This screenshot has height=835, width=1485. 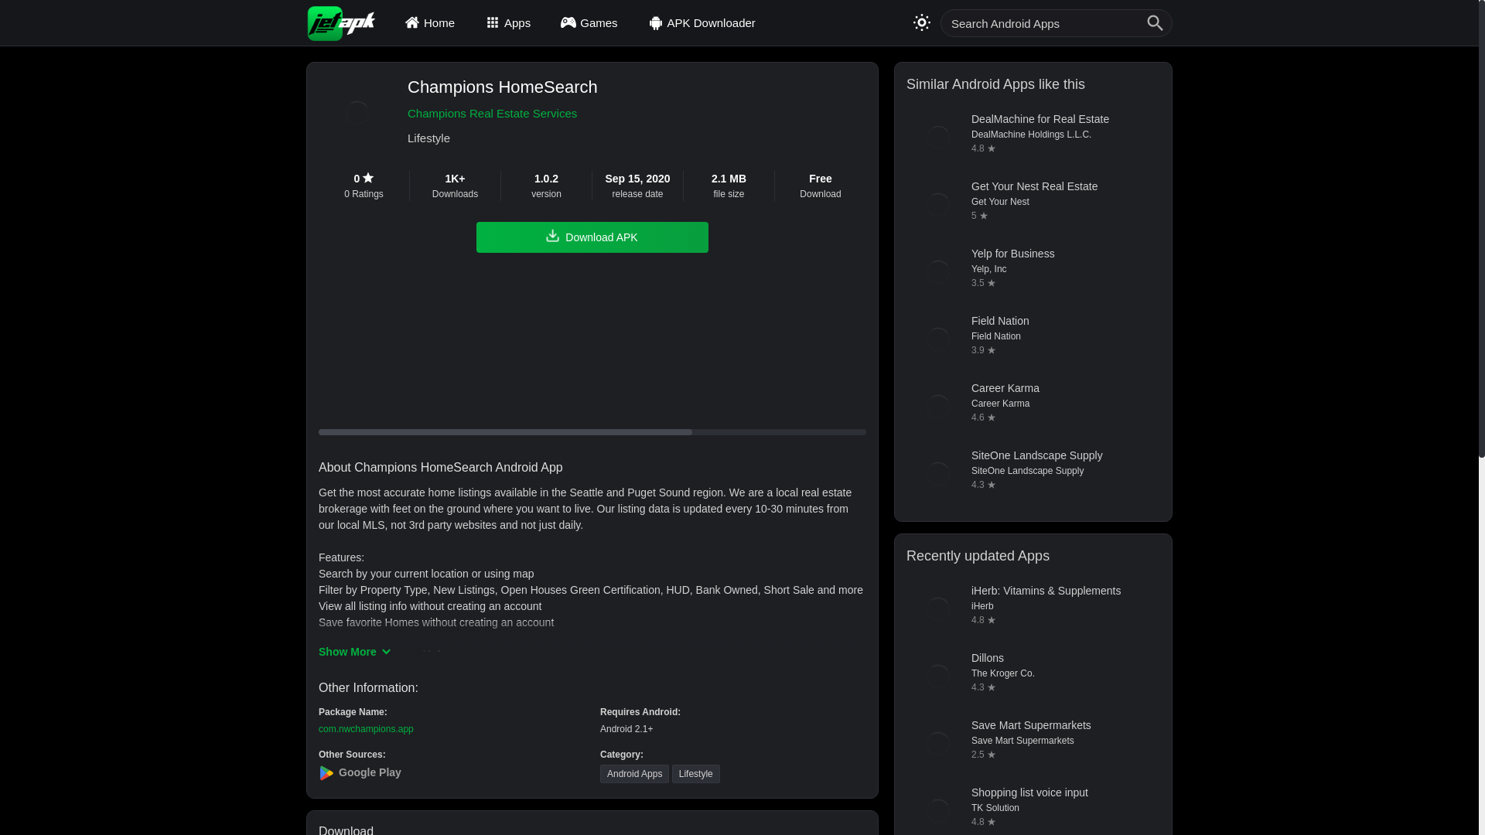 I want to click on Android Apps, so click(x=634, y=774).